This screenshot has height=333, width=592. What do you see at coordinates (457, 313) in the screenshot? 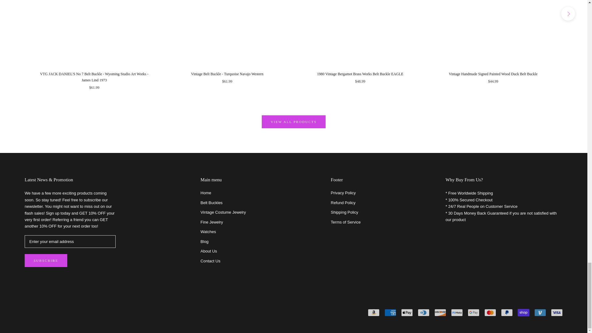
I see `Meta Pay` at bounding box center [457, 313].